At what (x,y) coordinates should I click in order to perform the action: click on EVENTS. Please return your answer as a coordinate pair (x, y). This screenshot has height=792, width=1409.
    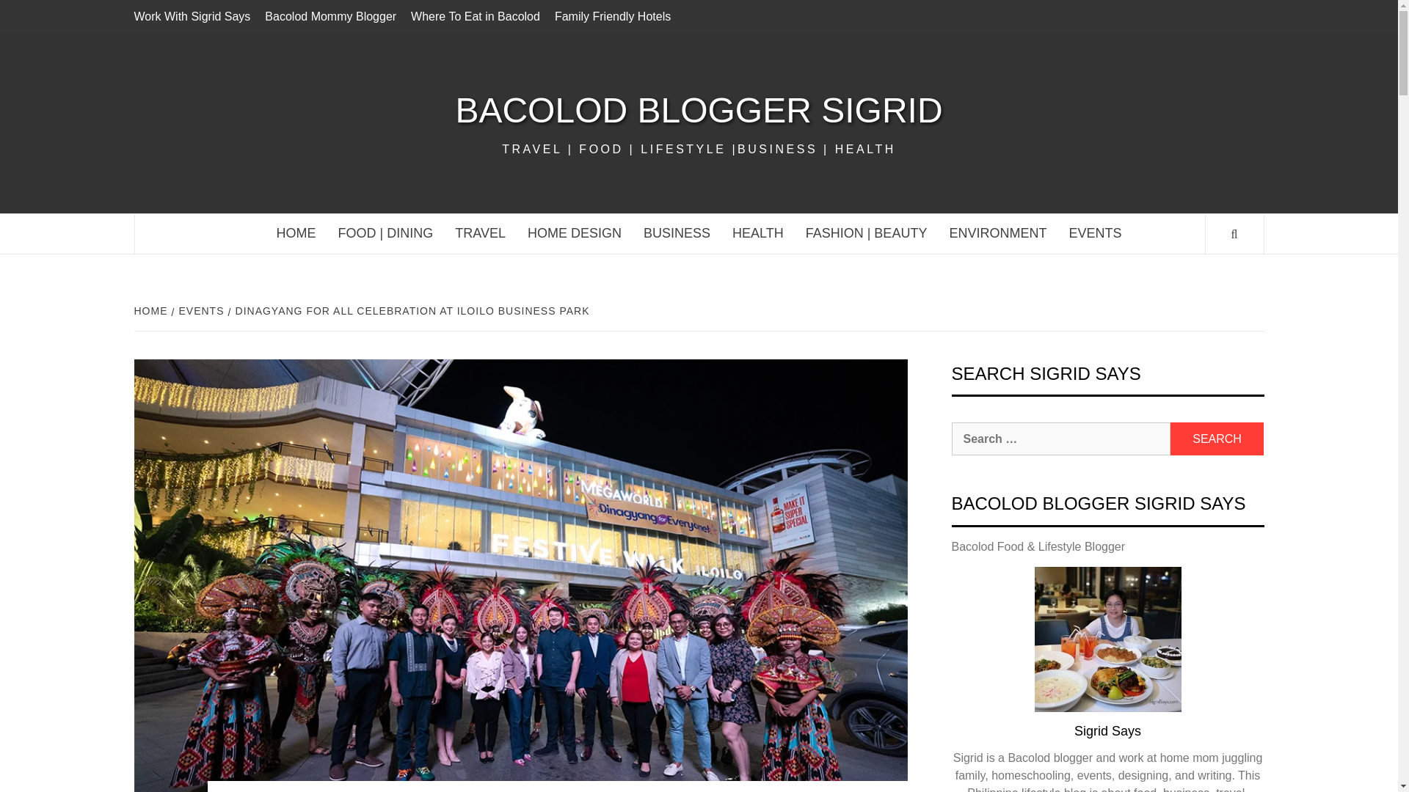
    Looking at the image, I should click on (1095, 233).